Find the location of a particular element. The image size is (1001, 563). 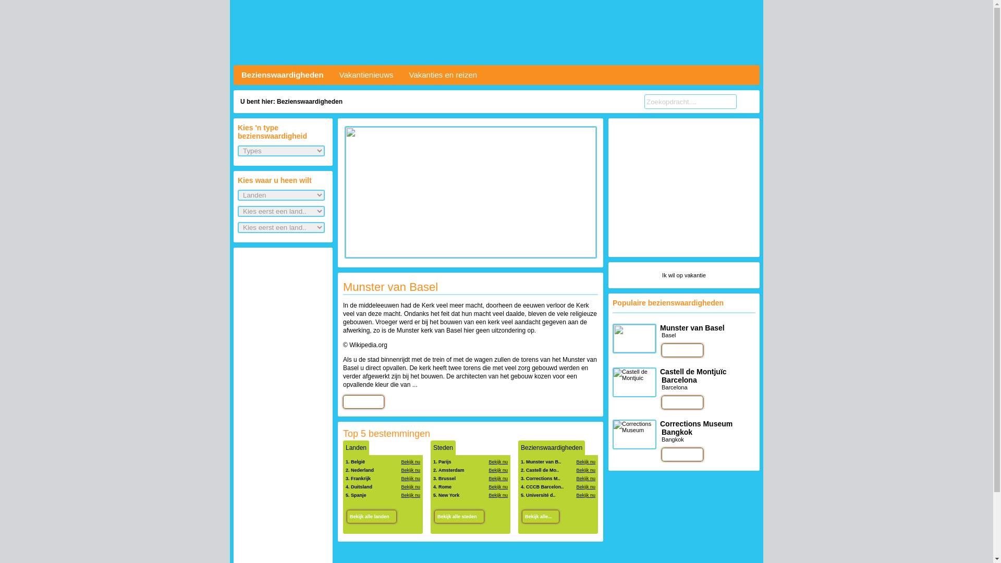

Bangkok is located at coordinates (673, 439).